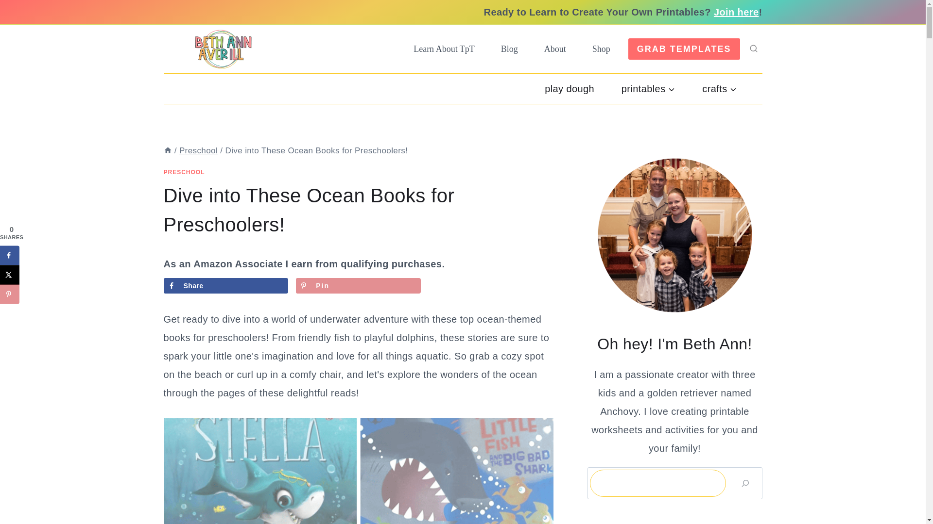 The width and height of the screenshot is (933, 524). I want to click on Blog, so click(509, 49).